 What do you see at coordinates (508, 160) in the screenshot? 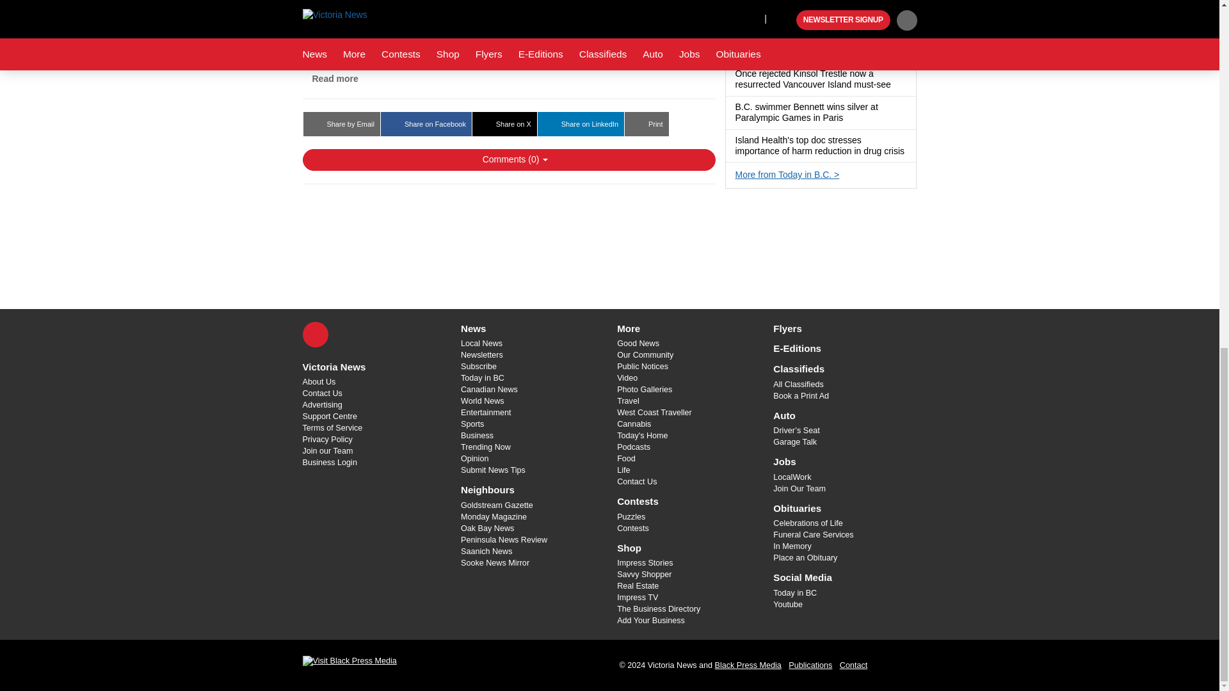
I see `Show Comments` at bounding box center [508, 160].